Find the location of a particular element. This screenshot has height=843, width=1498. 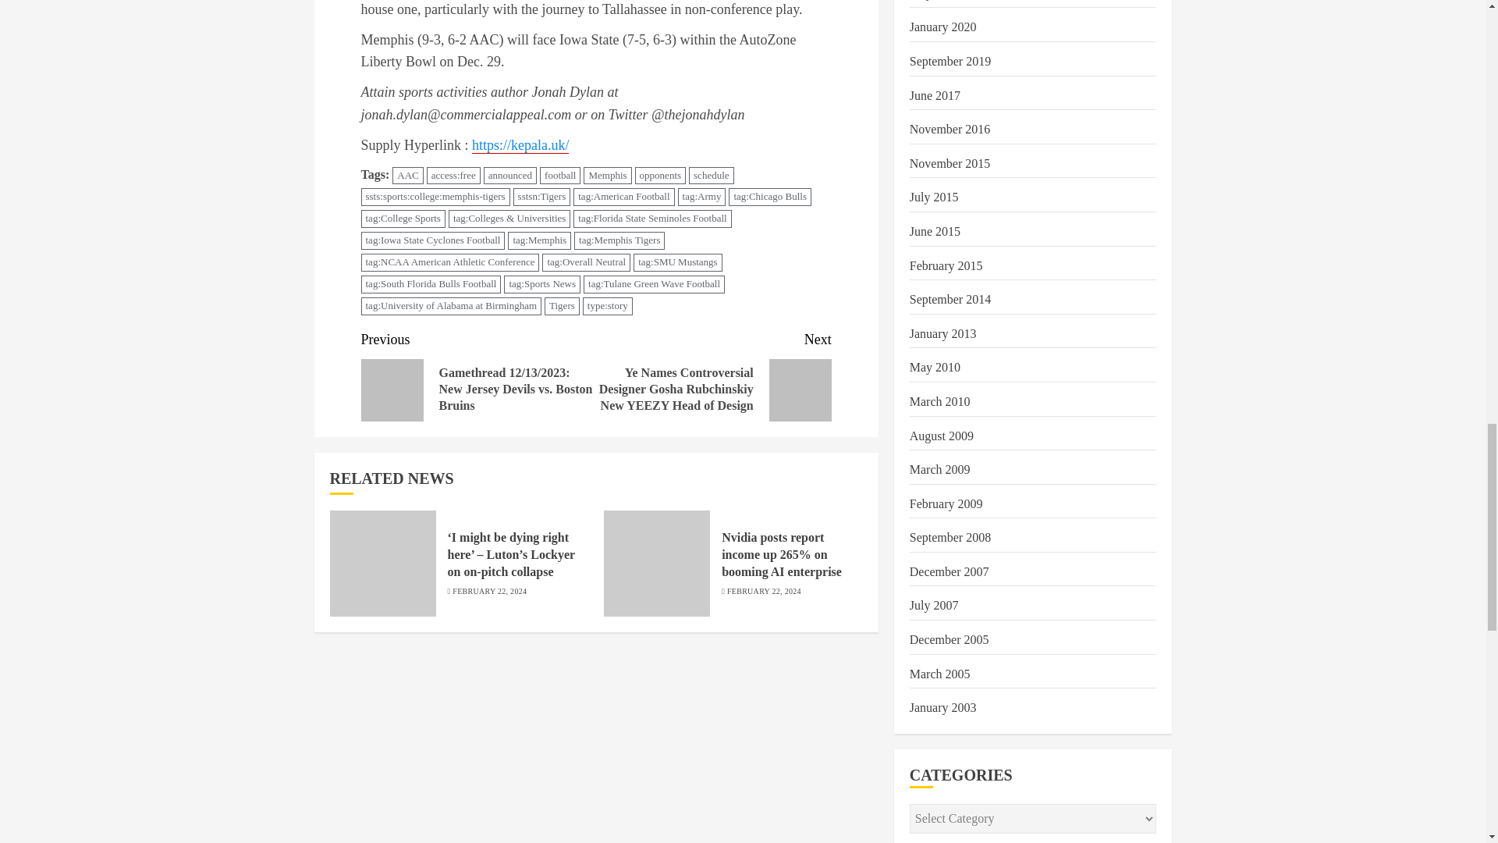

tag:Army is located at coordinates (702, 197).